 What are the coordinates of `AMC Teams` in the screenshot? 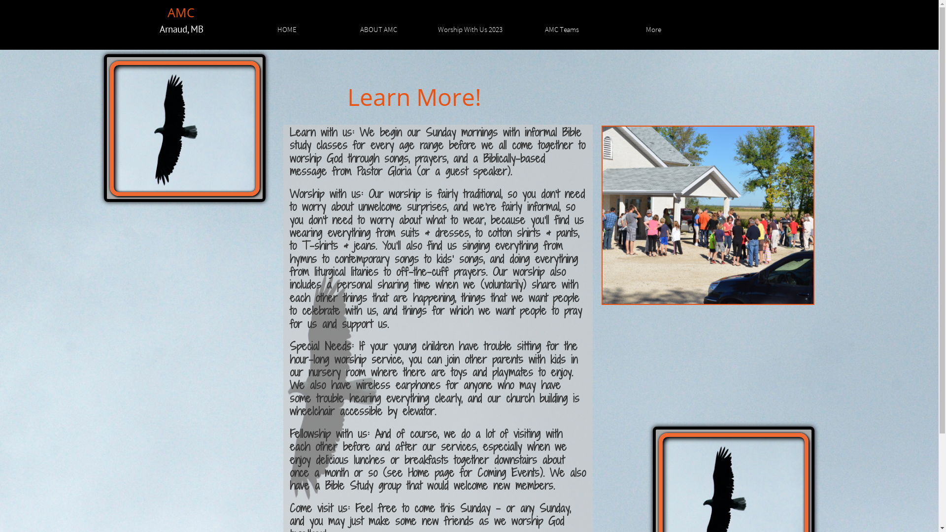 It's located at (562, 28).